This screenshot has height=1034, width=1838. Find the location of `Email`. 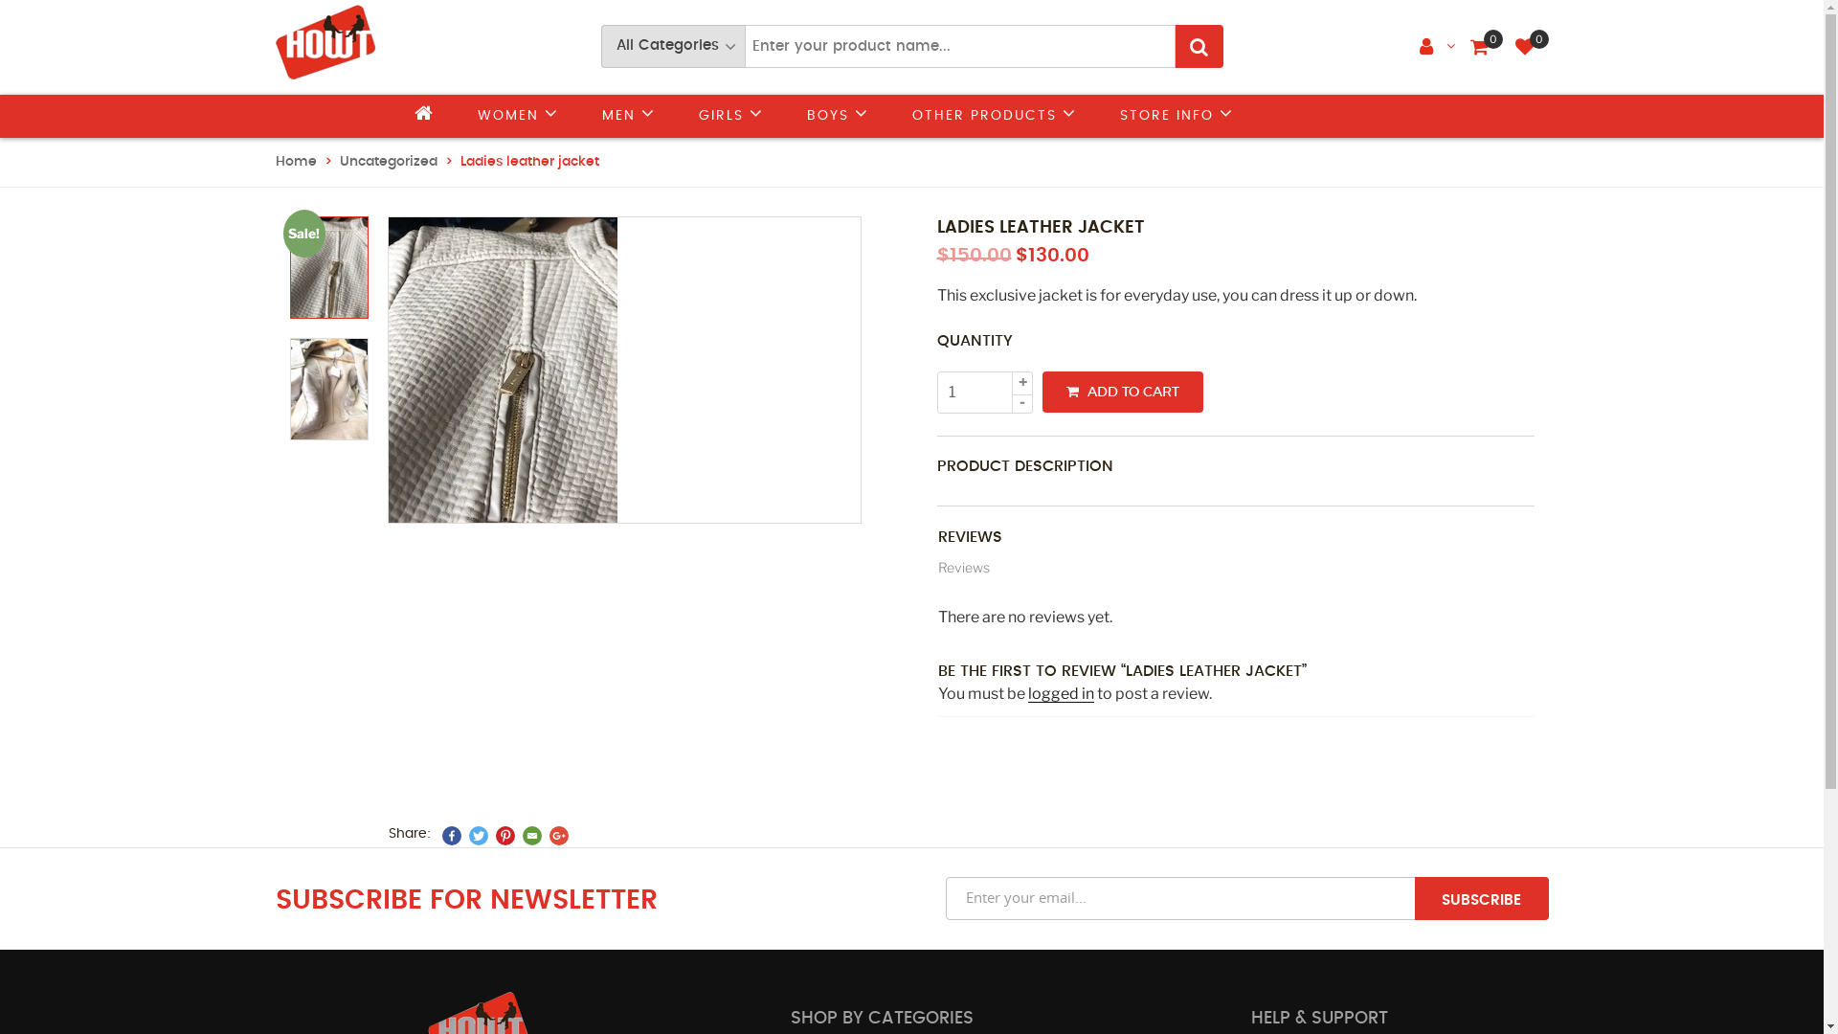

Email is located at coordinates (532, 835).